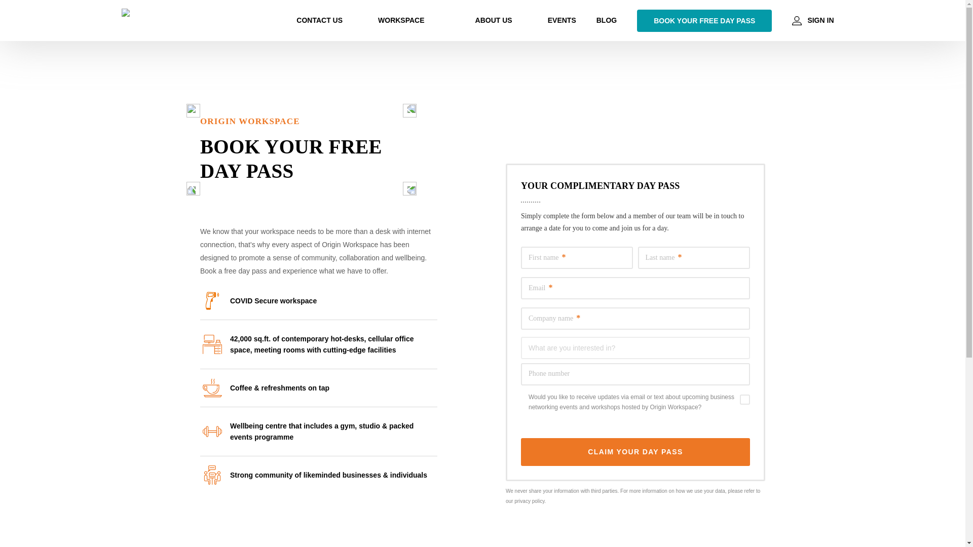 This screenshot has height=547, width=973. What do you see at coordinates (319, 20) in the screenshot?
I see `CONTACT US` at bounding box center [319, 20].